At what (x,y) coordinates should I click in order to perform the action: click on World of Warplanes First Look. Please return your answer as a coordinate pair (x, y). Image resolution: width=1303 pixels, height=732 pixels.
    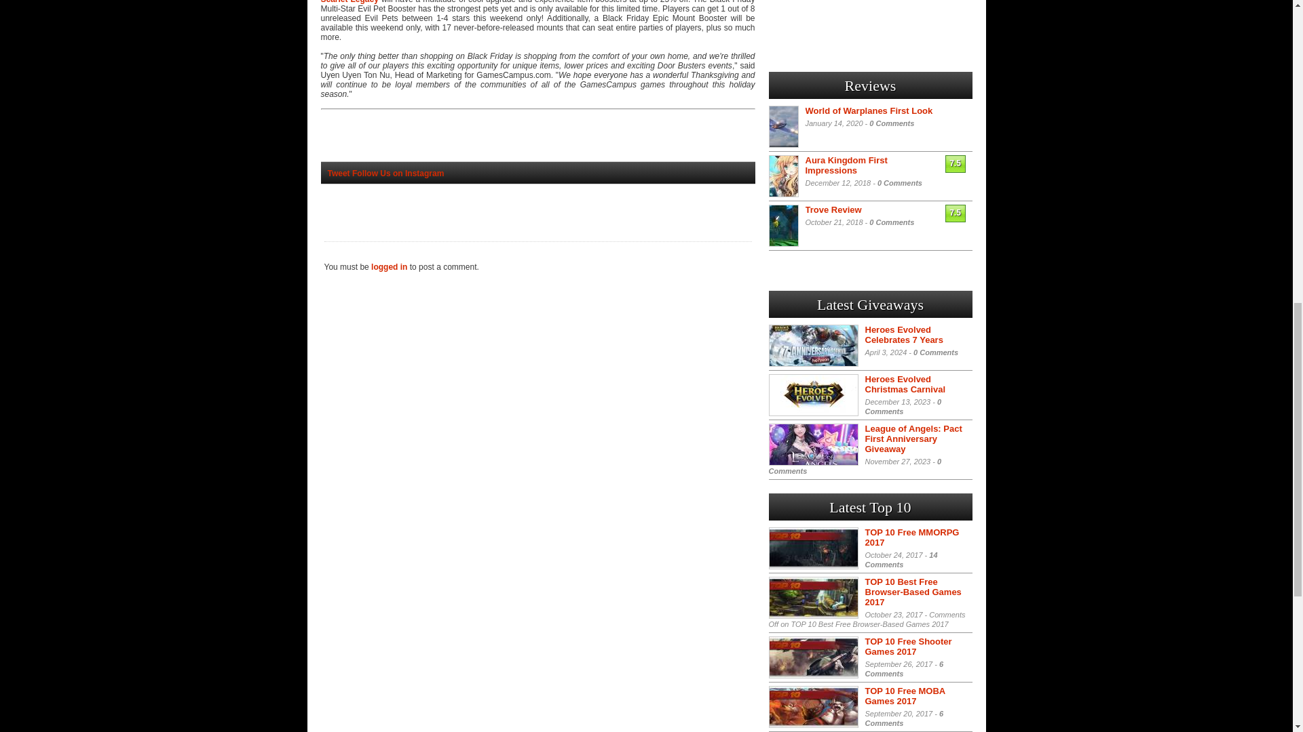
    Looking at the image, I should click on (869, 110).